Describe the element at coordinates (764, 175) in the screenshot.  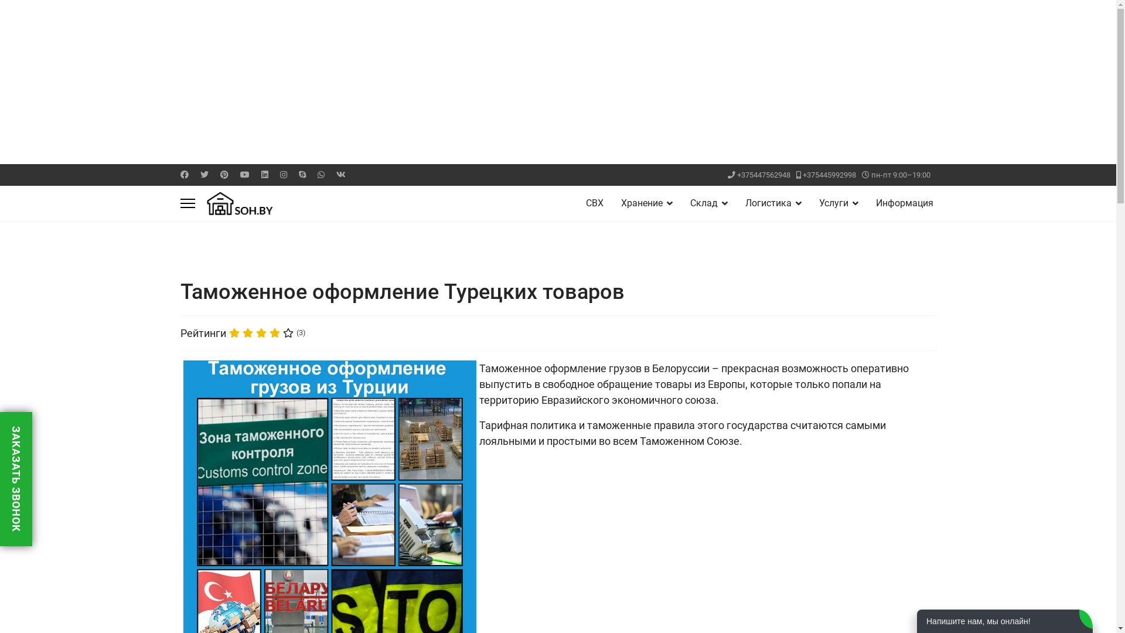
I see `+375447562948` at that location.